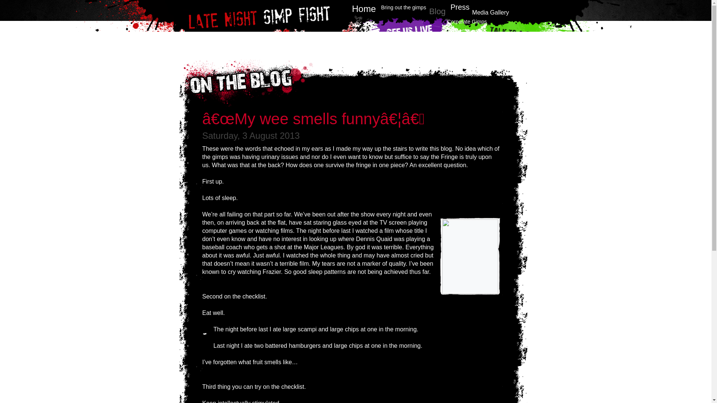 Image resolution: width=717 pixels, height=403 pixels. I want to click on Bring out the gimps, so click(404, 7).